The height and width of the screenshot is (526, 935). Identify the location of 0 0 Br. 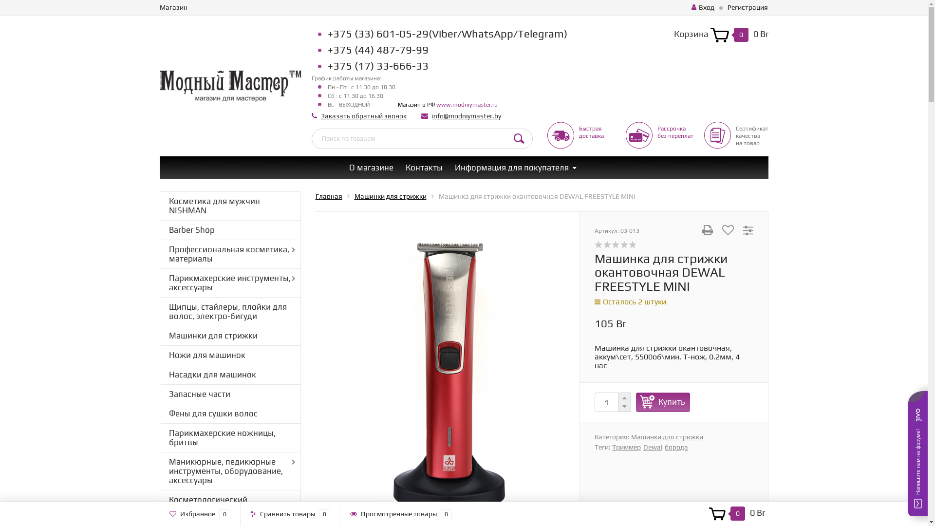
(736, 514).